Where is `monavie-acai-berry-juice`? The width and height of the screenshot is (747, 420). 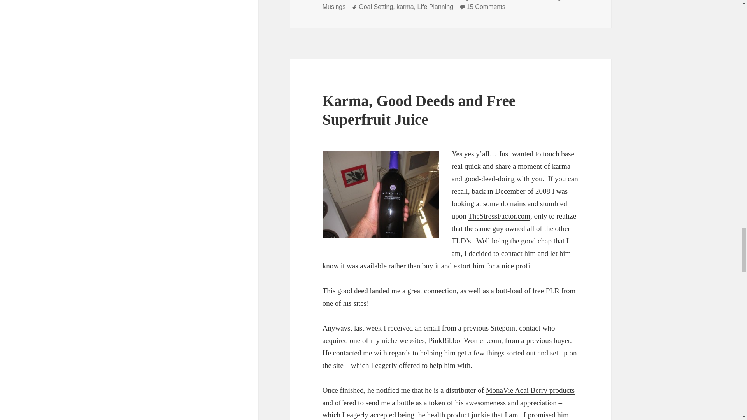
monavie-acai-berry-juice is located at coordinates (381, 194).